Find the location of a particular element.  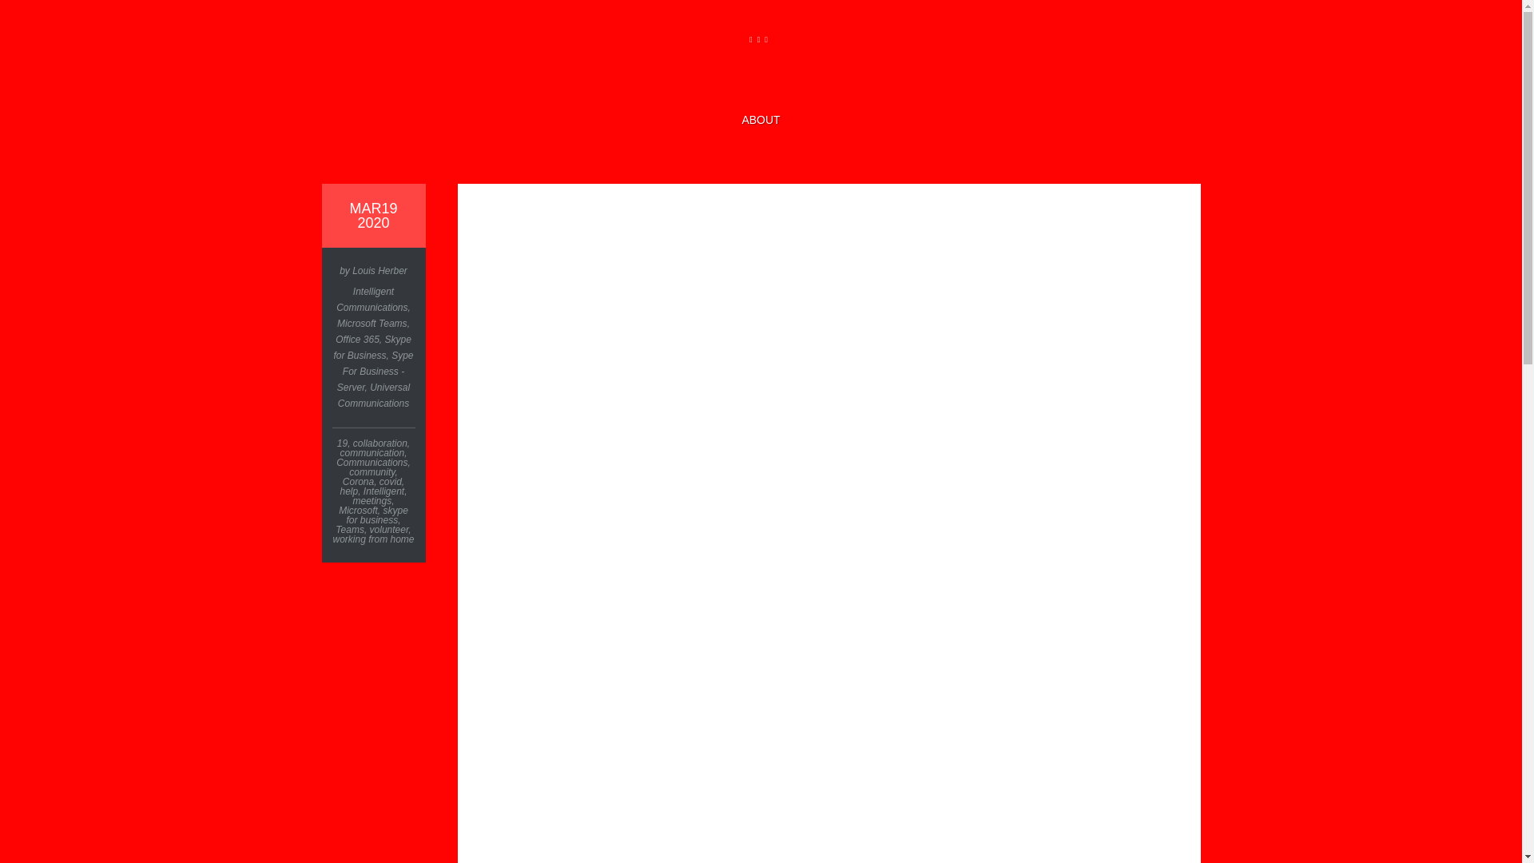

working from home is located at coordinates (373, 539).